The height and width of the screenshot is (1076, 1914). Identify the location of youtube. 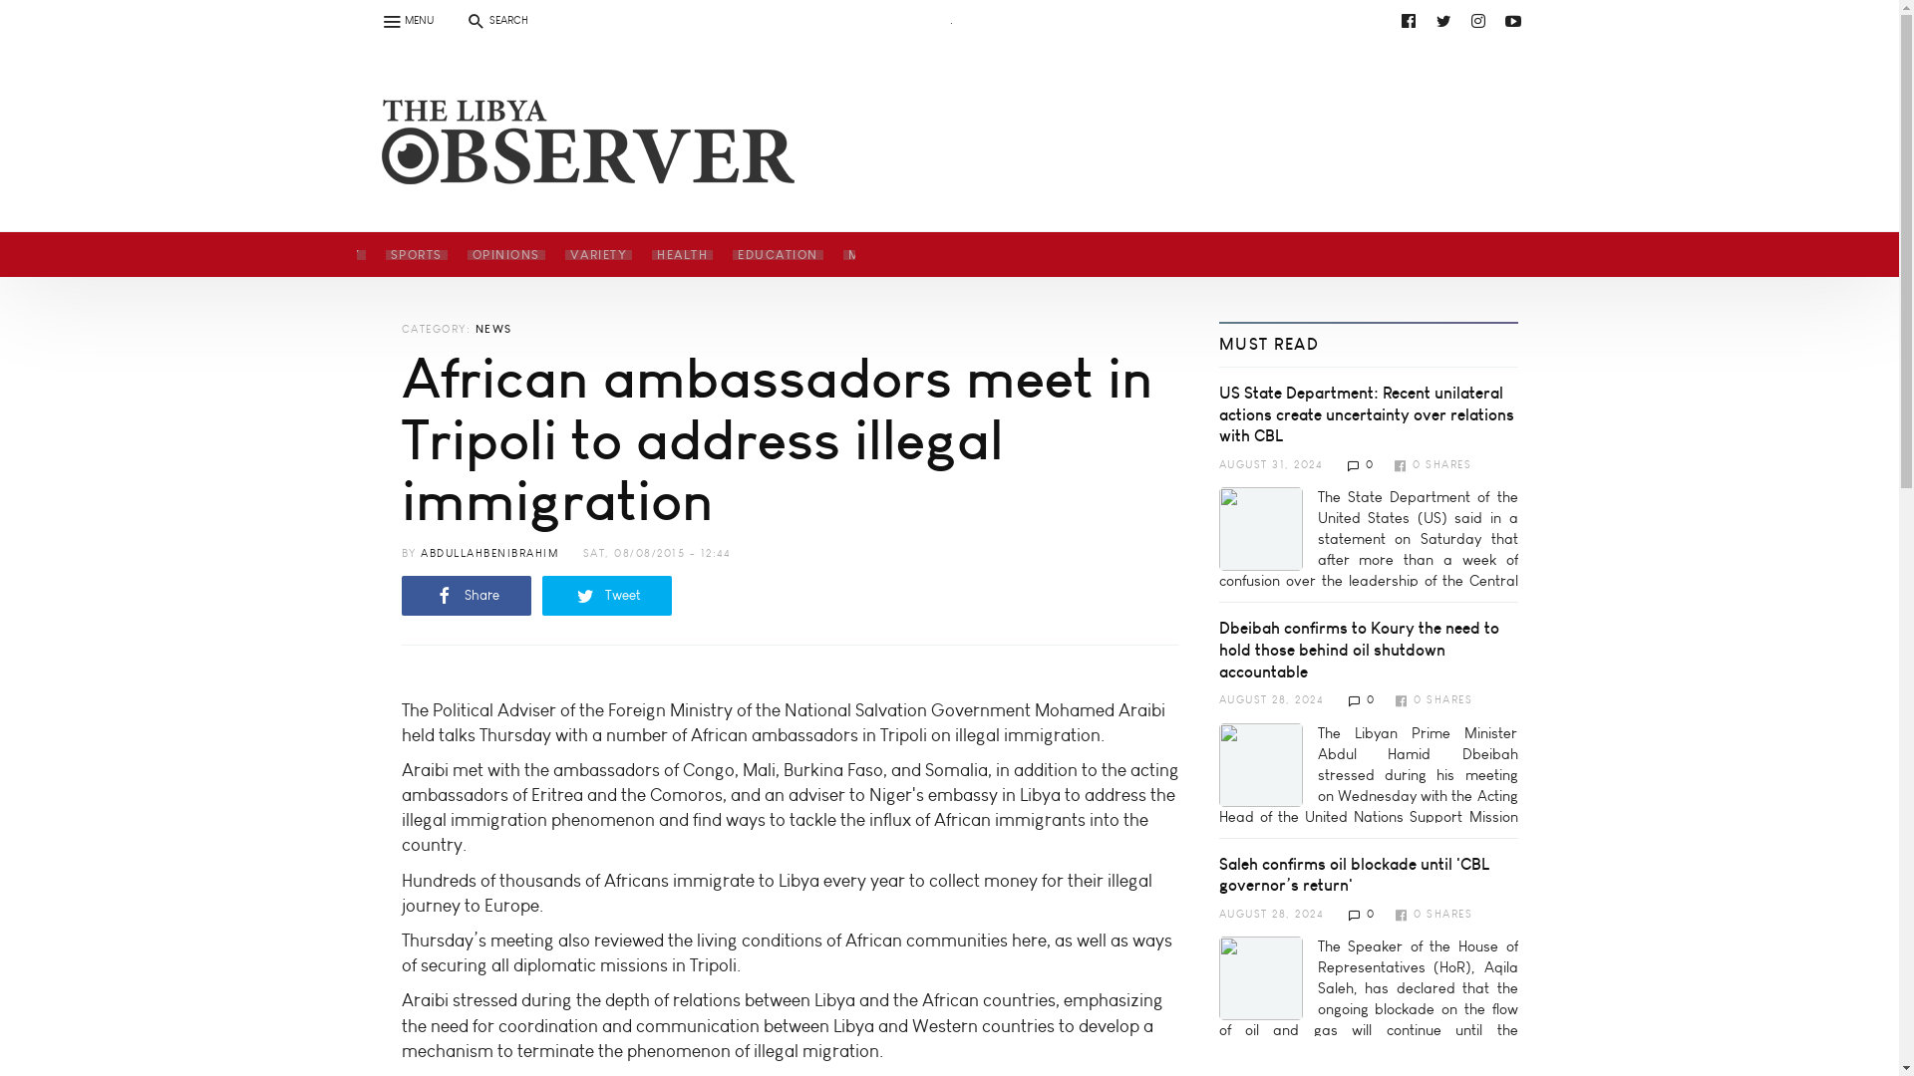
(968, 20).